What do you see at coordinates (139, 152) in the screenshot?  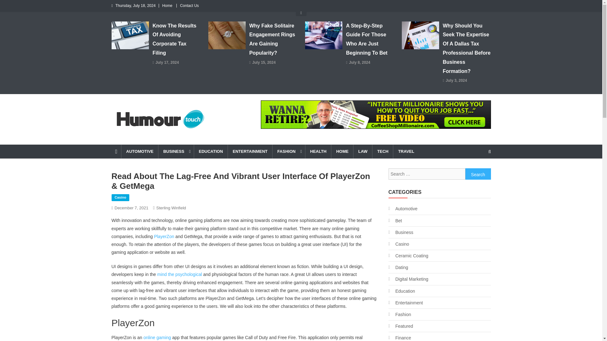 I see `AUTOMOTIVE` at bounding box center [139, 152].